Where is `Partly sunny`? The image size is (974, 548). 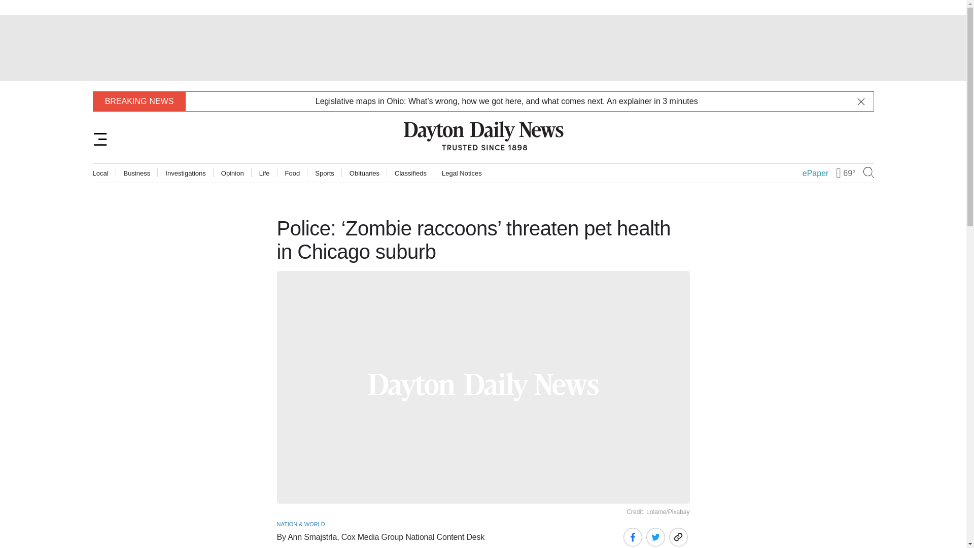
Partly sunny is located at coordinates (838, 174).